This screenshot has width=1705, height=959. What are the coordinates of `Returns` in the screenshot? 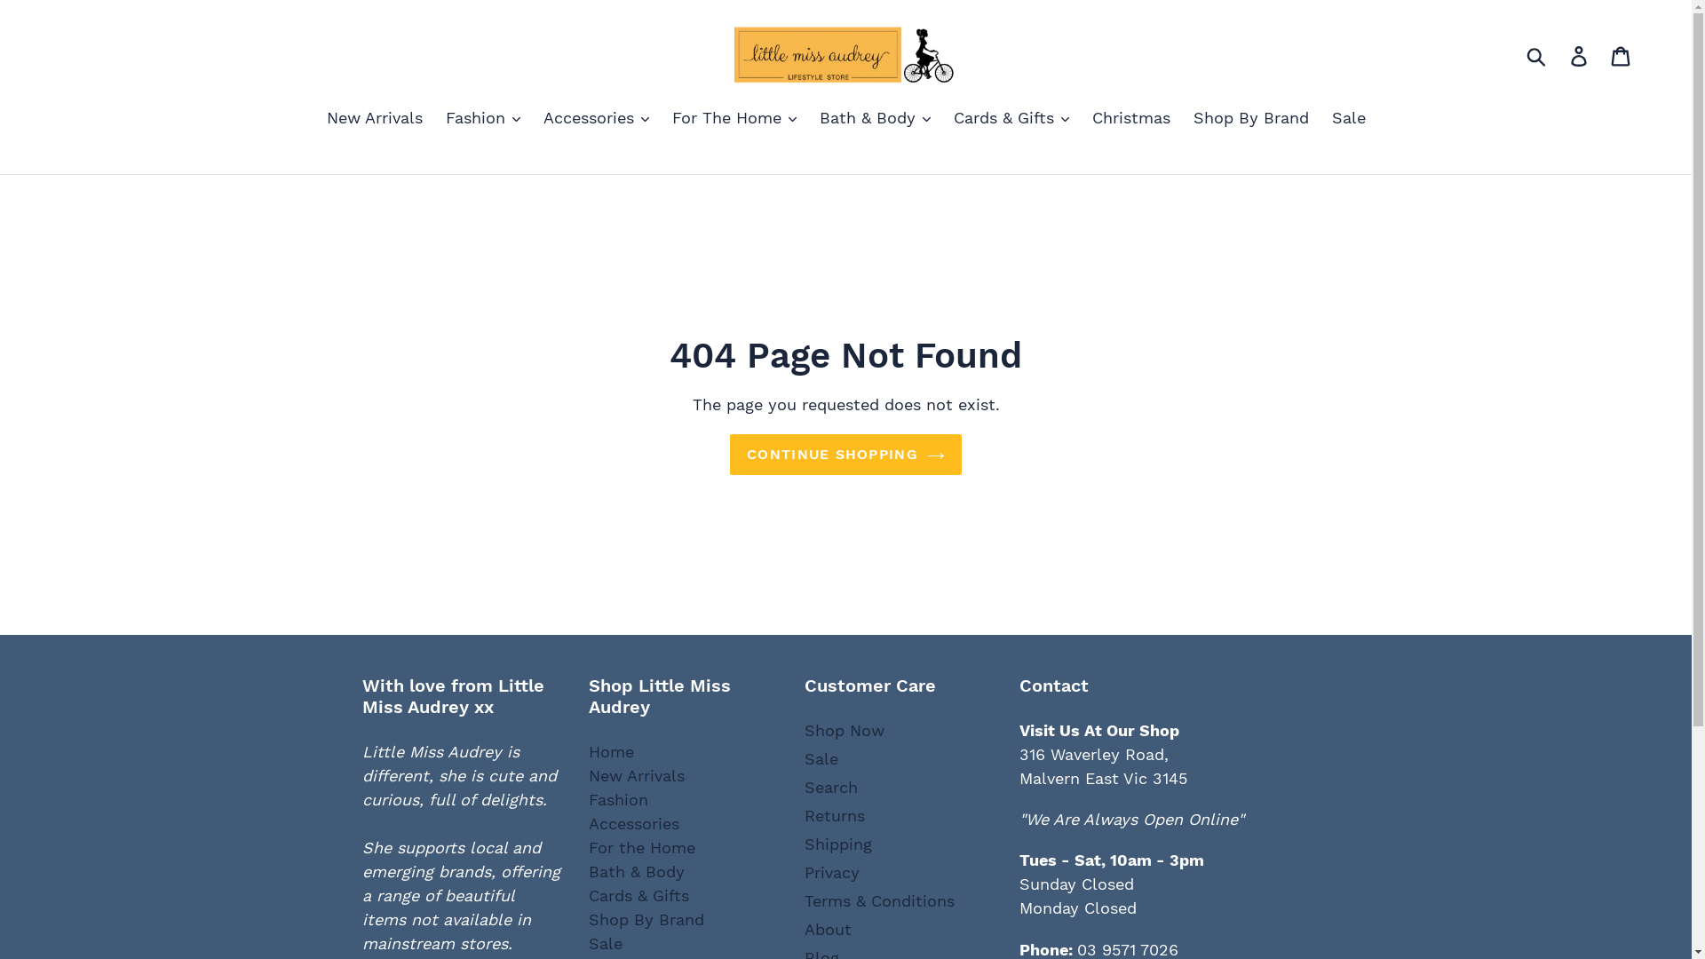 It's located at (835, 815).